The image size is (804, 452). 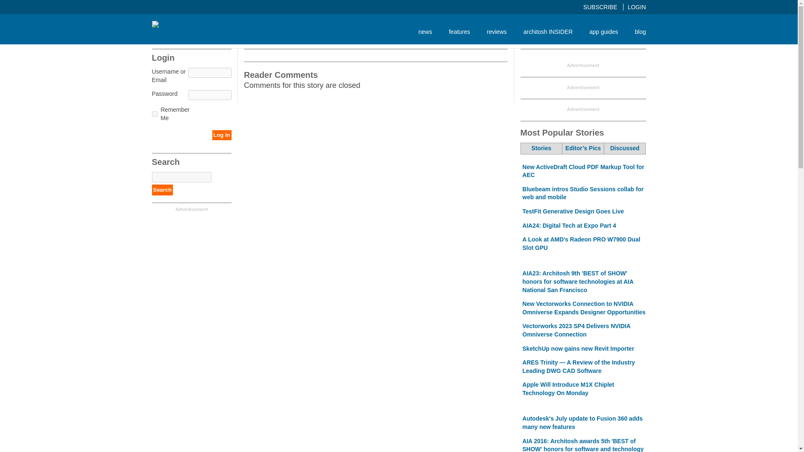 I want to click on LOGIN, so click(x=637, y=7).